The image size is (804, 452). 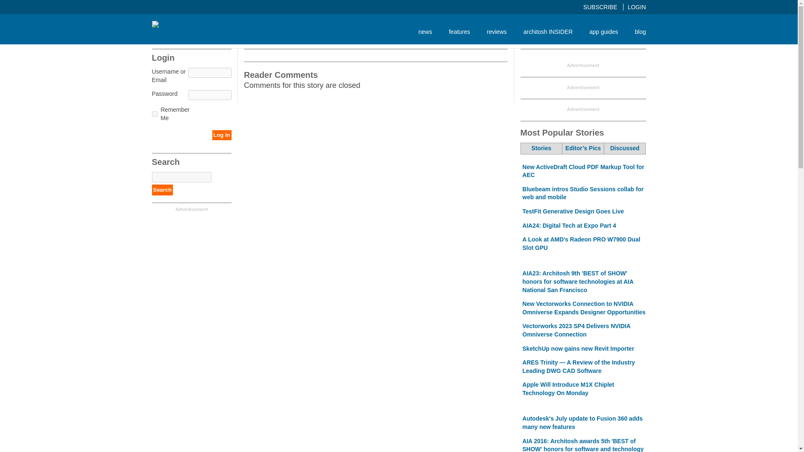 I want to click on LOGIN, so click(x=637, y=7).